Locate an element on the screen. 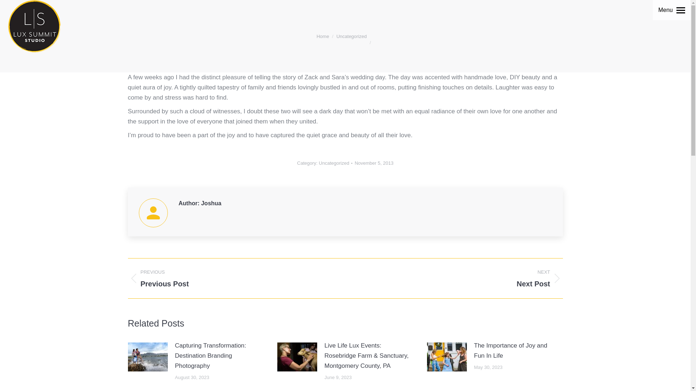  12:21 pm is located at coordinates (373, 163).